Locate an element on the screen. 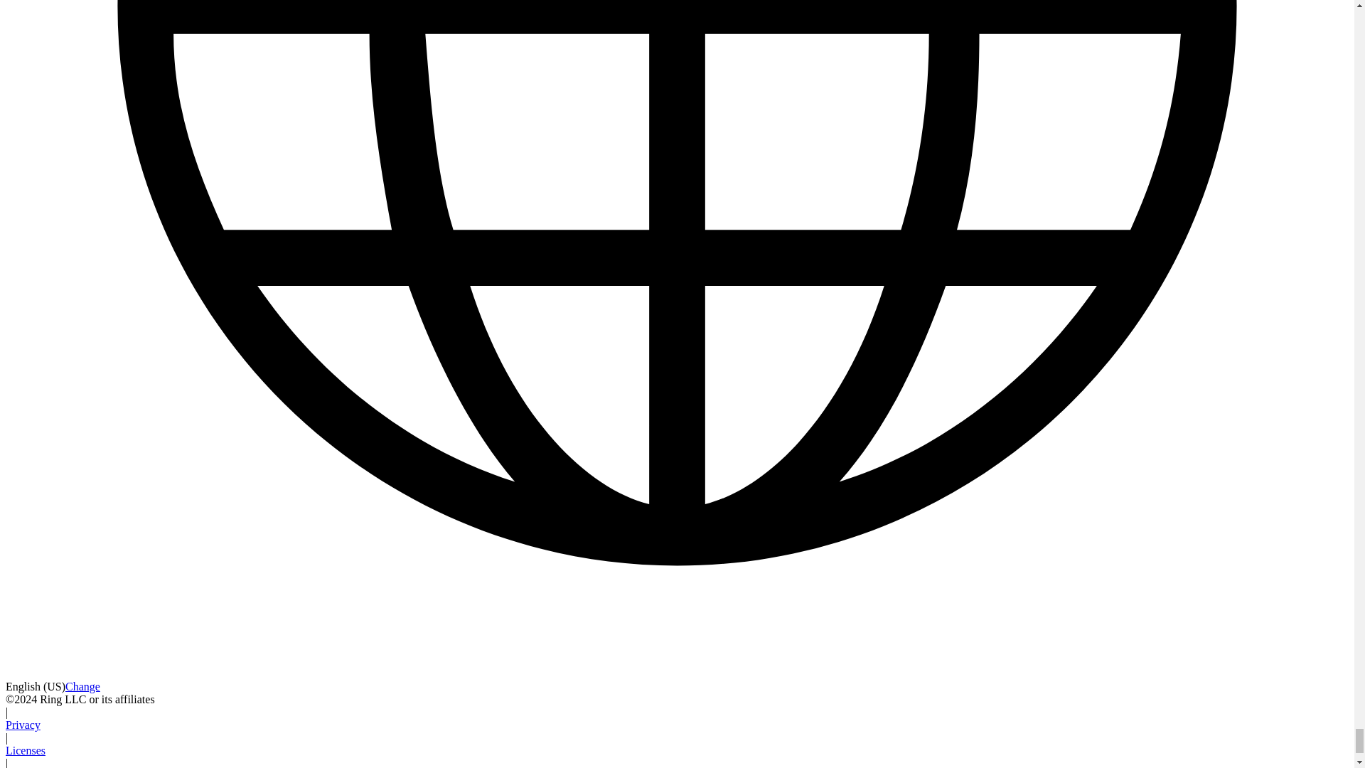 This screenshot has height=768, width=1365. Licenses is located at coordinates (25, 750).